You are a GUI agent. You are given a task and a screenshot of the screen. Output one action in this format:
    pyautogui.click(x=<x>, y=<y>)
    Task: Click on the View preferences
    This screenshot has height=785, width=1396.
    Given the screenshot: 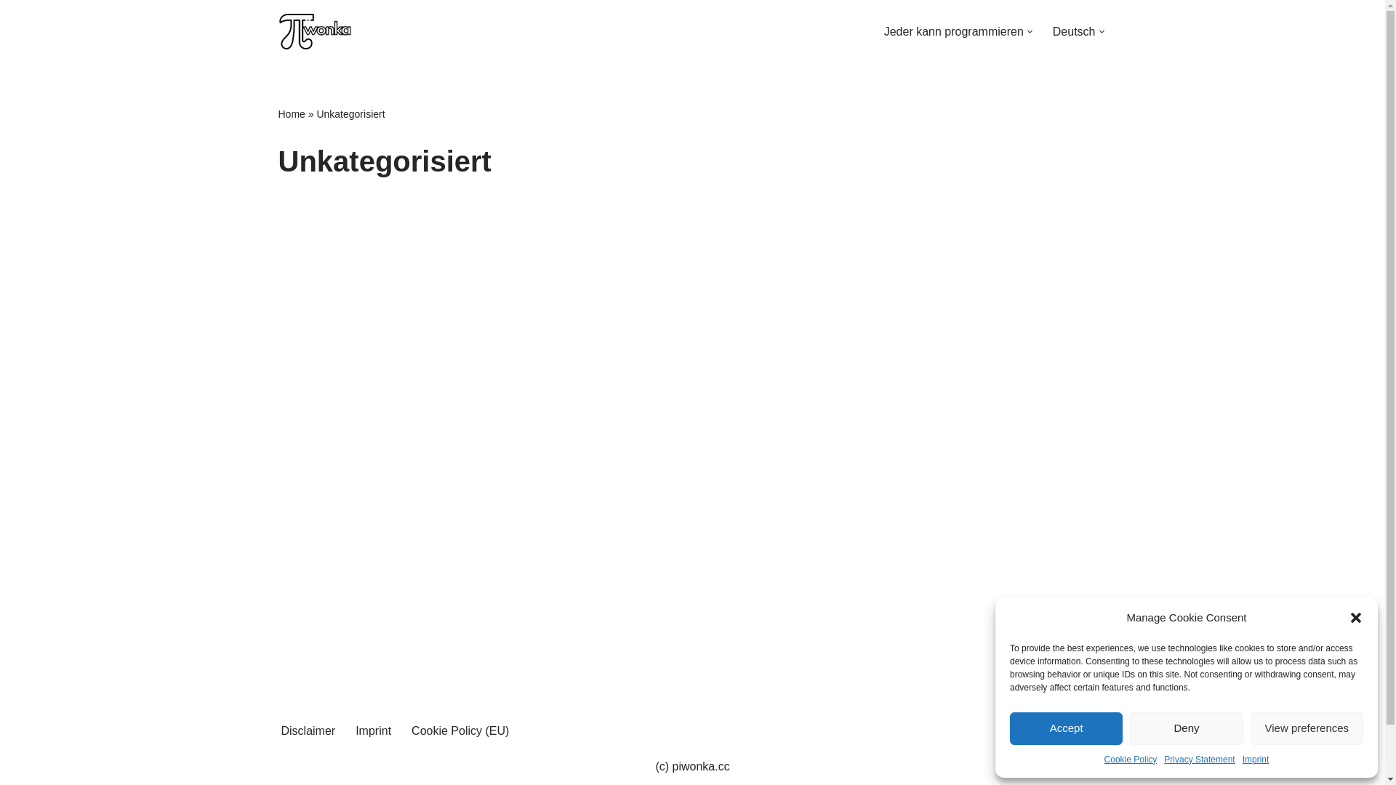 What is the action you would take?
    pyautogui.click(x=1307, y=728)
    